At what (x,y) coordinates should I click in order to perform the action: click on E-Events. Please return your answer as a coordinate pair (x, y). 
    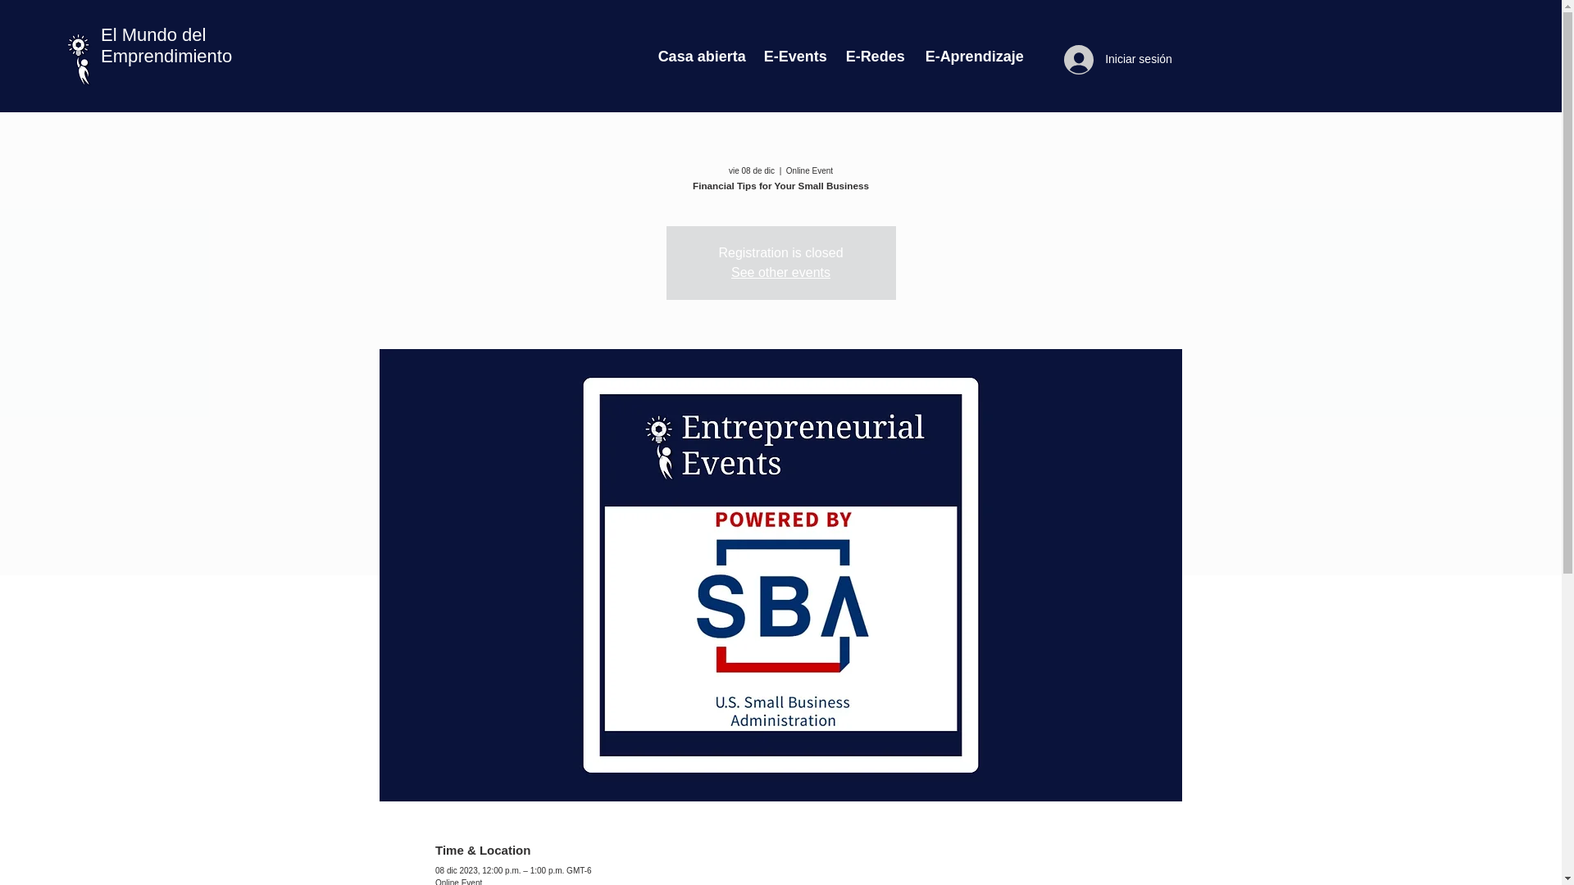
    Looking at the image, I should click on (793, 56).